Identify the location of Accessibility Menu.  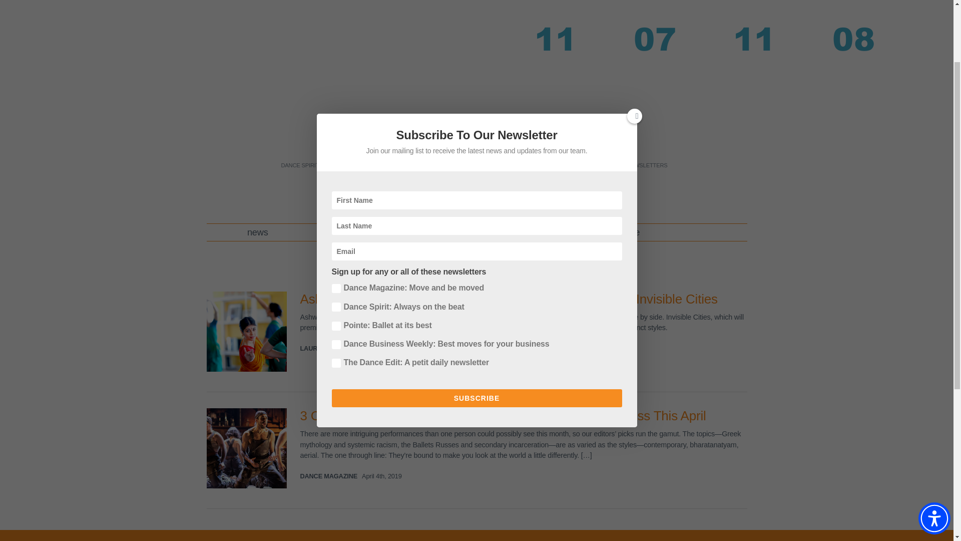
(934, 427).